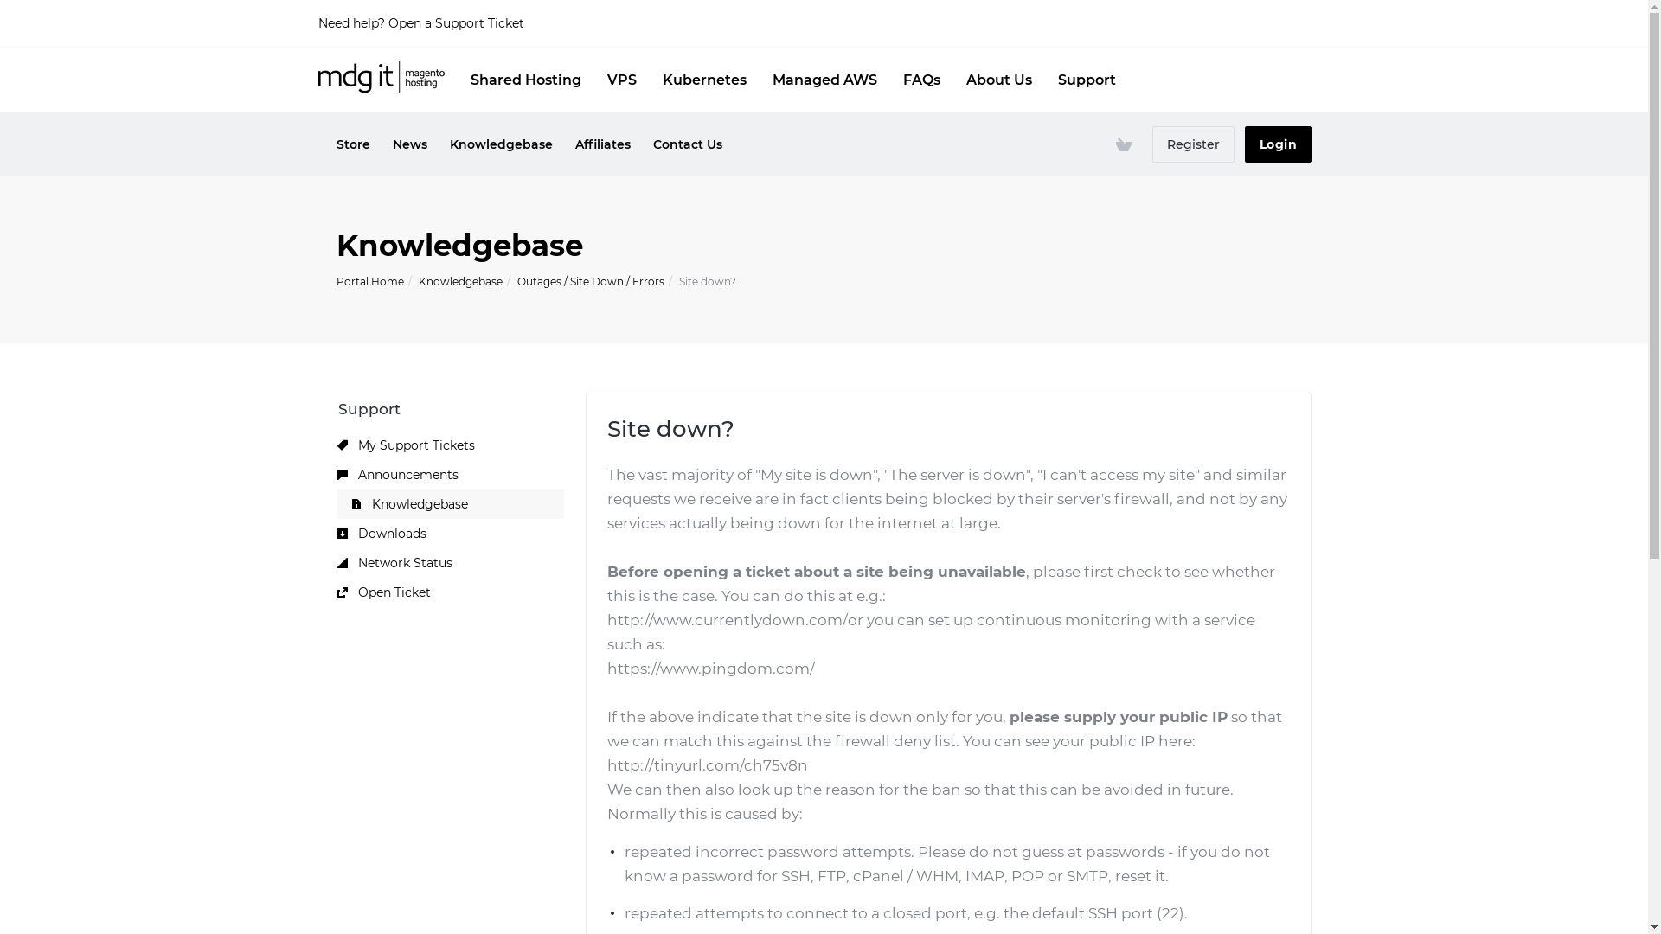 The width and height of the screenshot is (1661, 934). I want to click on Register, so click(1194, 144).